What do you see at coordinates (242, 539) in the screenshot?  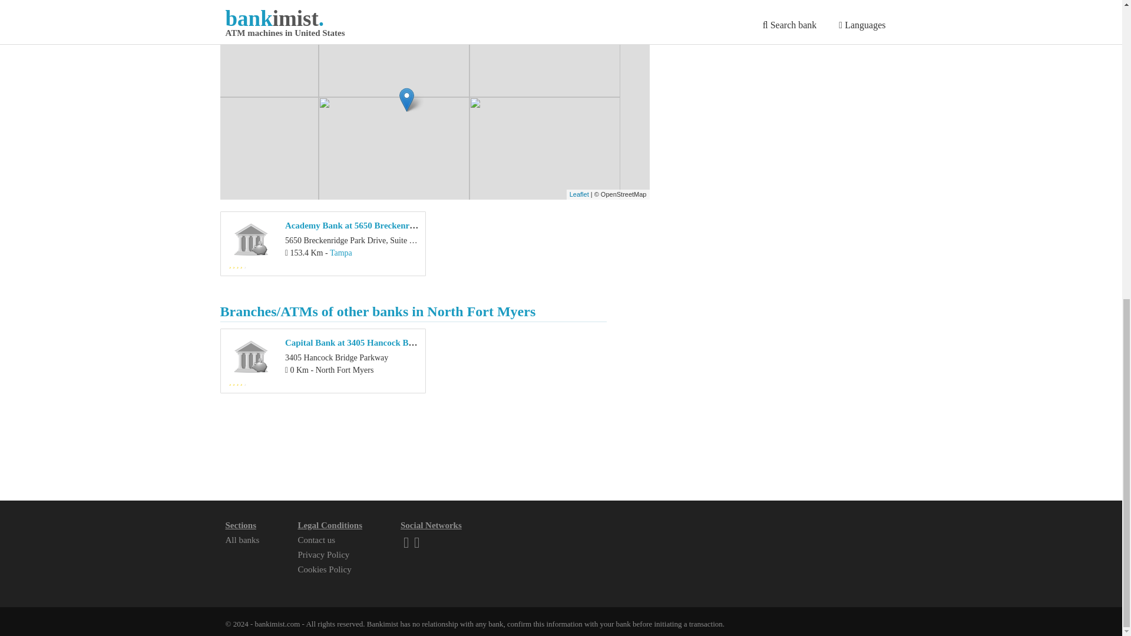 I see `All banks` at bounding box center [242, 539].